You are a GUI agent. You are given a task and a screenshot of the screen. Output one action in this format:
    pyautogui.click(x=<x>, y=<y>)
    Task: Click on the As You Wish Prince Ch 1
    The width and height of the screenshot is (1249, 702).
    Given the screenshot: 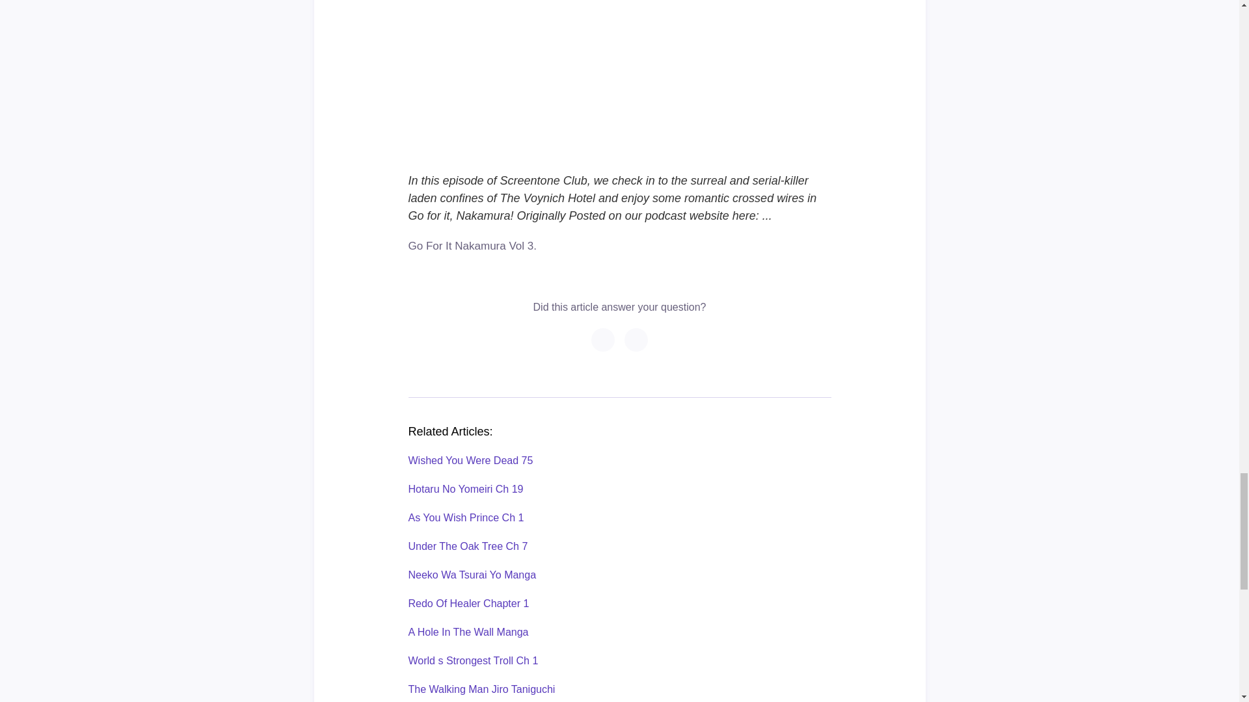 What is the action you would take?
    pyautogui.click(x=466, y=517)
    